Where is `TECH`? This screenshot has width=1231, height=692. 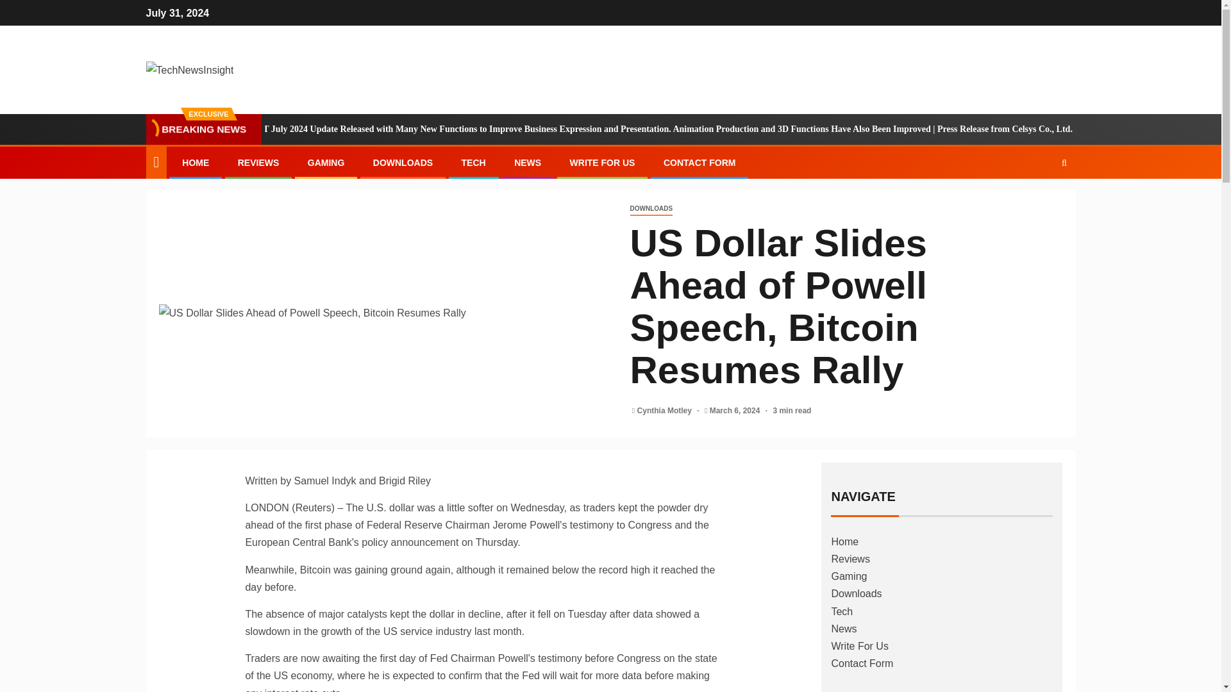
TECH is located at coordinates (474, 163).